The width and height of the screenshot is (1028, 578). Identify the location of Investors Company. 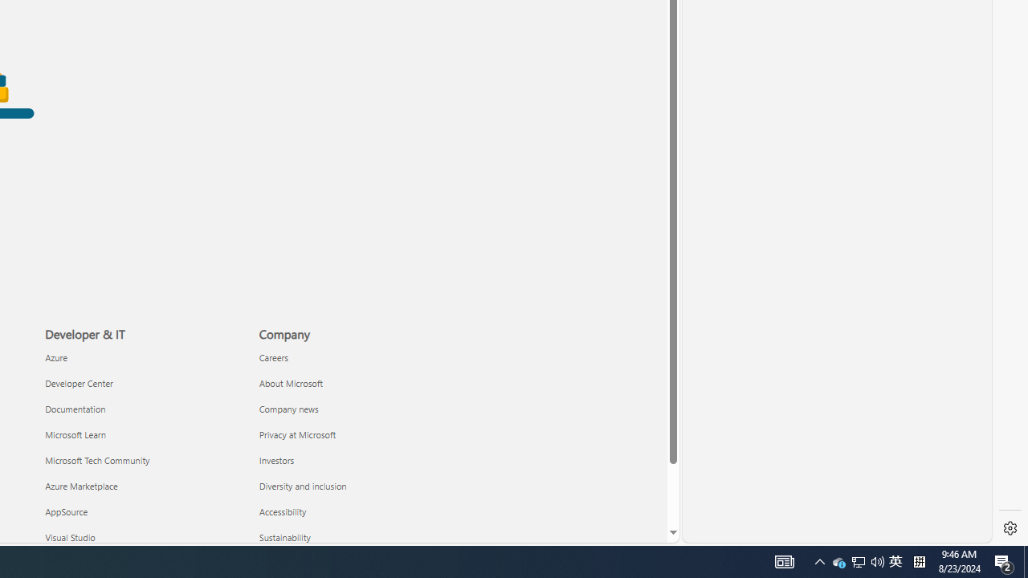
(276, 460).